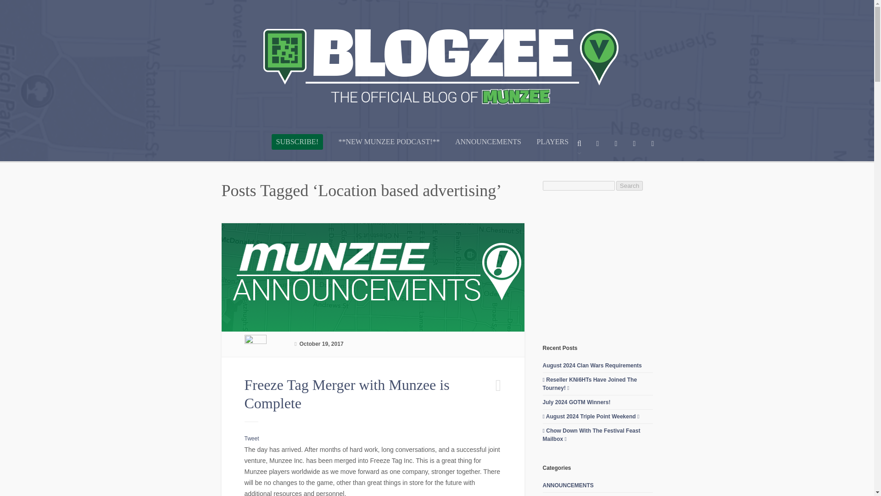 This screenshot has height=496, width=881. I want to click on SUBSCRIBE!, so click(297, 141).